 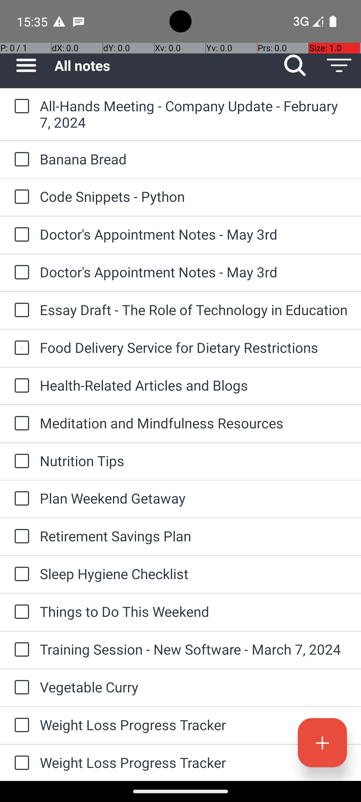 What do you see at coordinates (322, 743) in the screenshot?
I see `Add new, collapsed` at bounding box center [322, 743].